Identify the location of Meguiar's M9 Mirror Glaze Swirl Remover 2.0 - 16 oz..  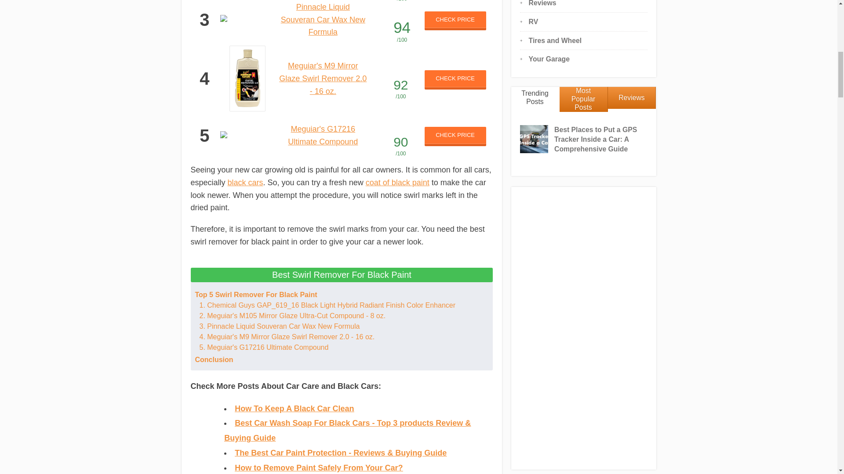
(323, 79).